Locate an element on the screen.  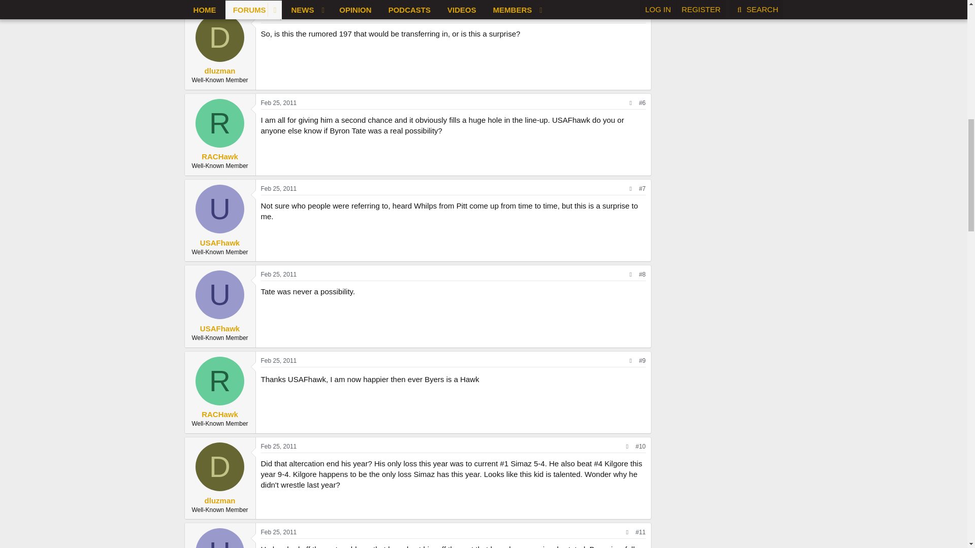
Feb 25, 2011 at 11:22 PM is located at coordinates (279, 361).